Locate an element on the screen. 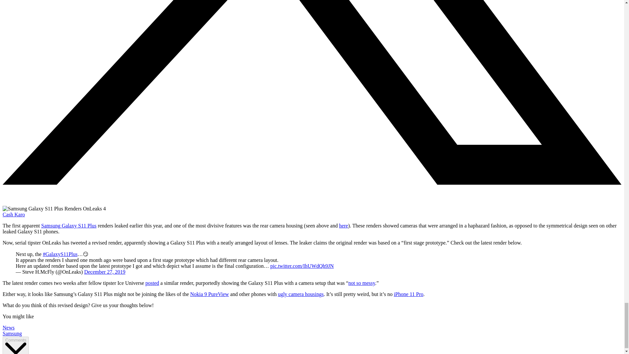 The image size is (629, 354). iPhone 11 Pro is located at coordinates (408, 294).